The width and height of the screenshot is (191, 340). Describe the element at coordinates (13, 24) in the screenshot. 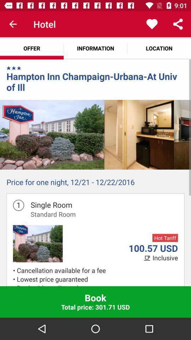

I see `select the icon next to the hotel icon` at that location.